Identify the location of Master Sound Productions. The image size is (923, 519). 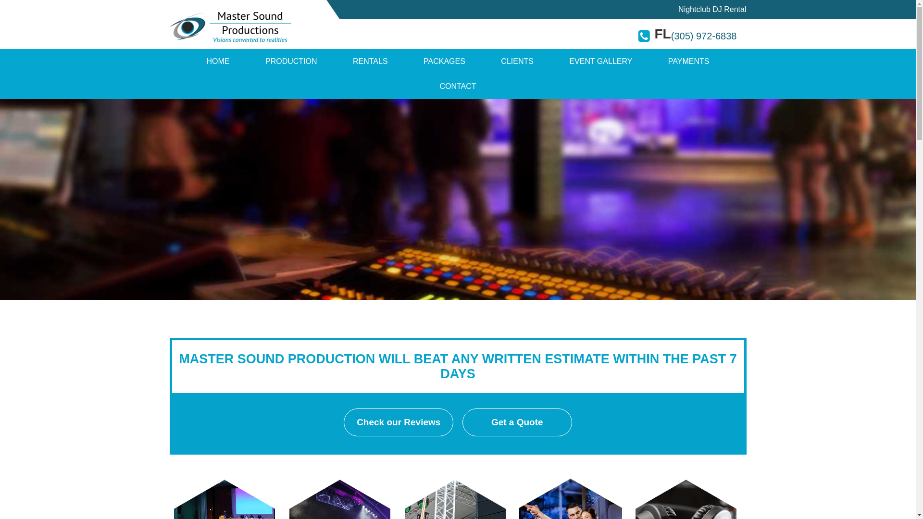
(217, 62).